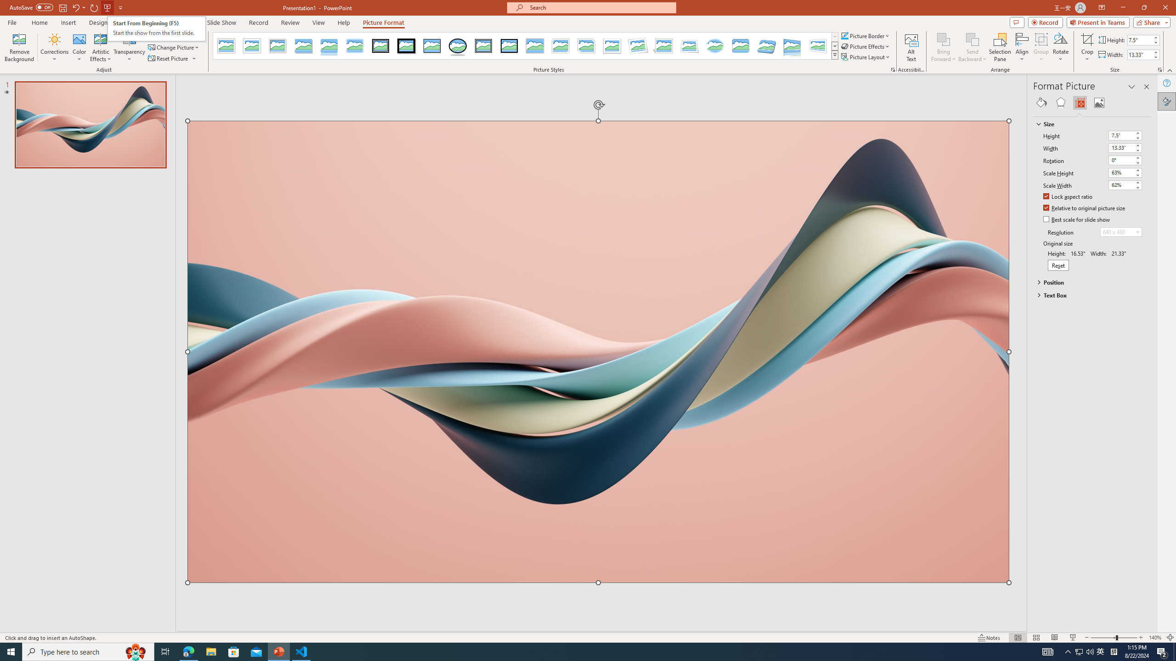 This screenshot has height=661, width=1176. What do you see at coordinates (866, 46) in the screenshot?
I see `Picture Effects` at bounding box center [866, 46].